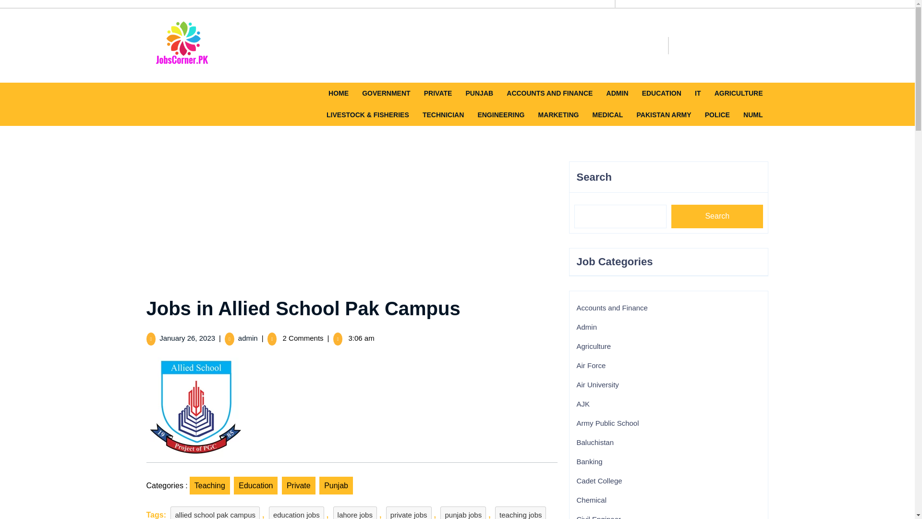 The width and height of the screenshot is (922, 519). I want to click on HOME, so click(338, 93).